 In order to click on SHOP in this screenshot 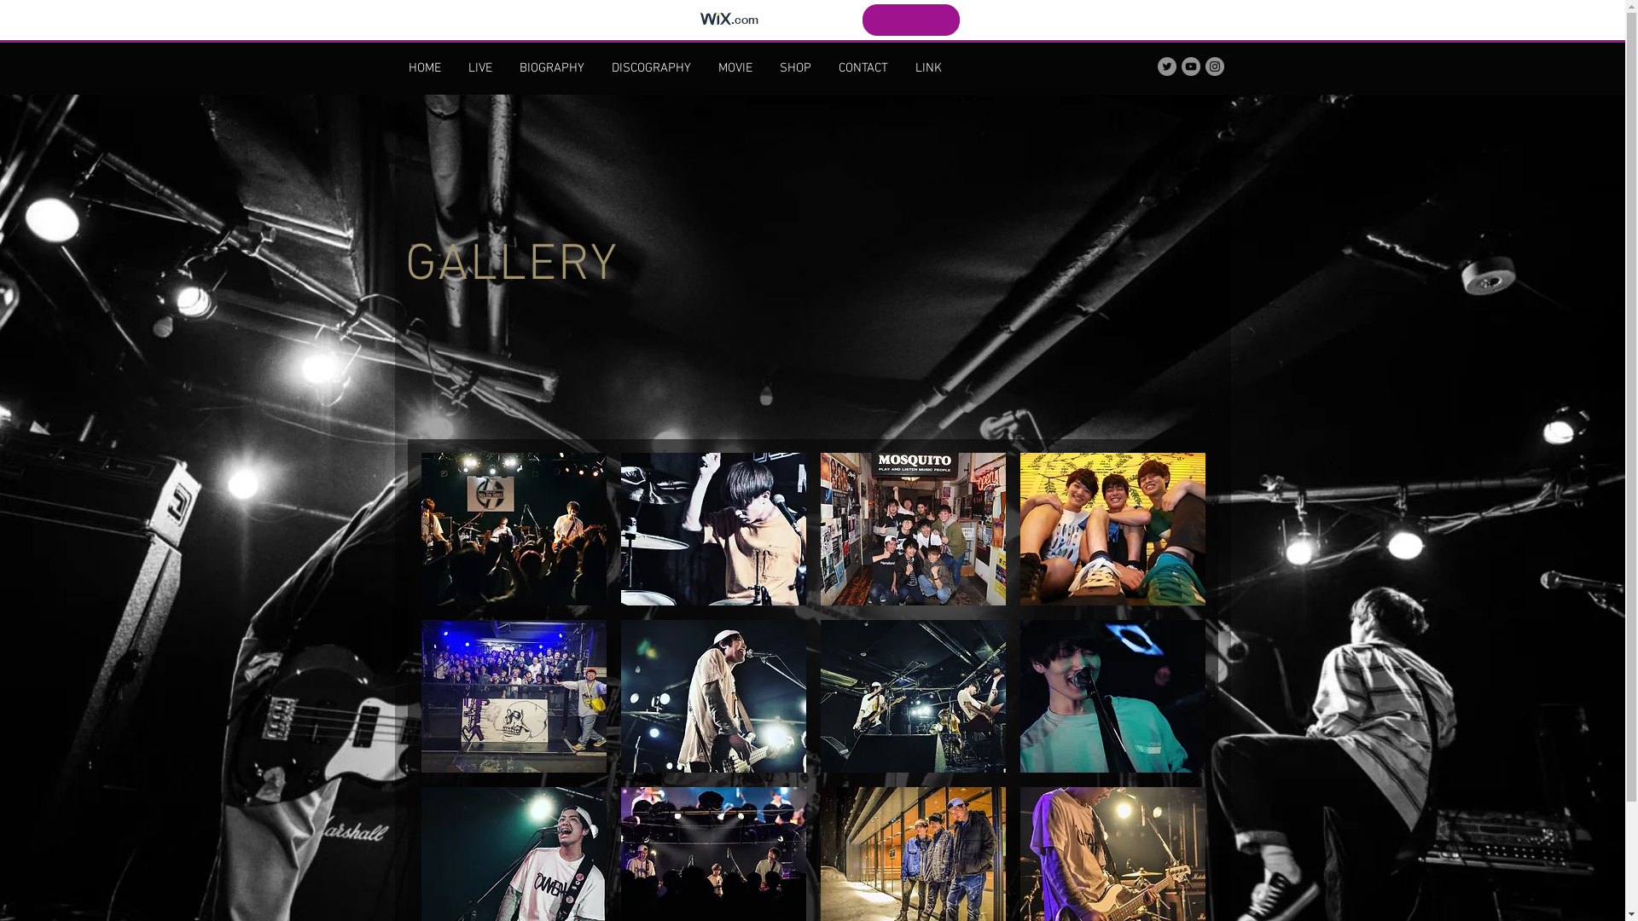, I will do `click(795, 68)`.